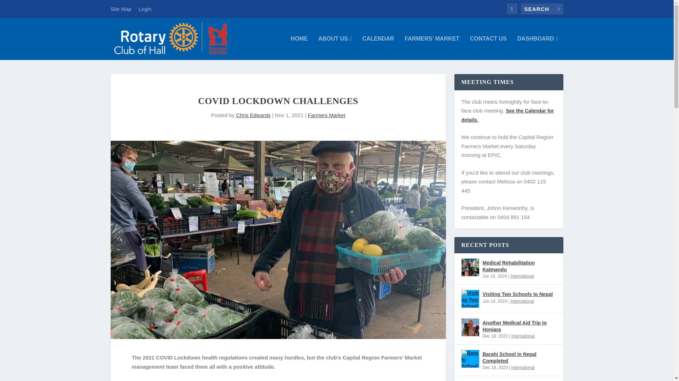  I want to click on CALENDAR, so click(378, 48).